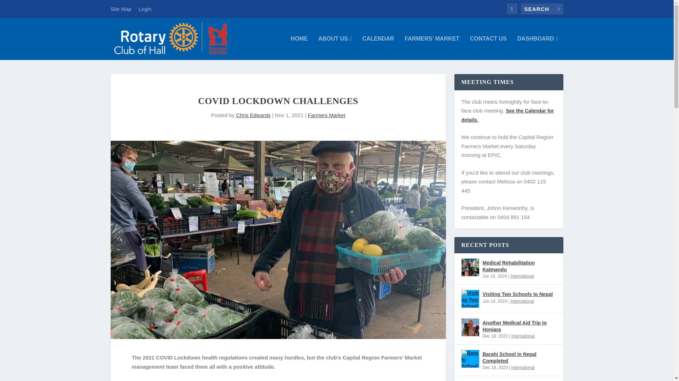  I want to click on CALENDAR, so click(378, 48).